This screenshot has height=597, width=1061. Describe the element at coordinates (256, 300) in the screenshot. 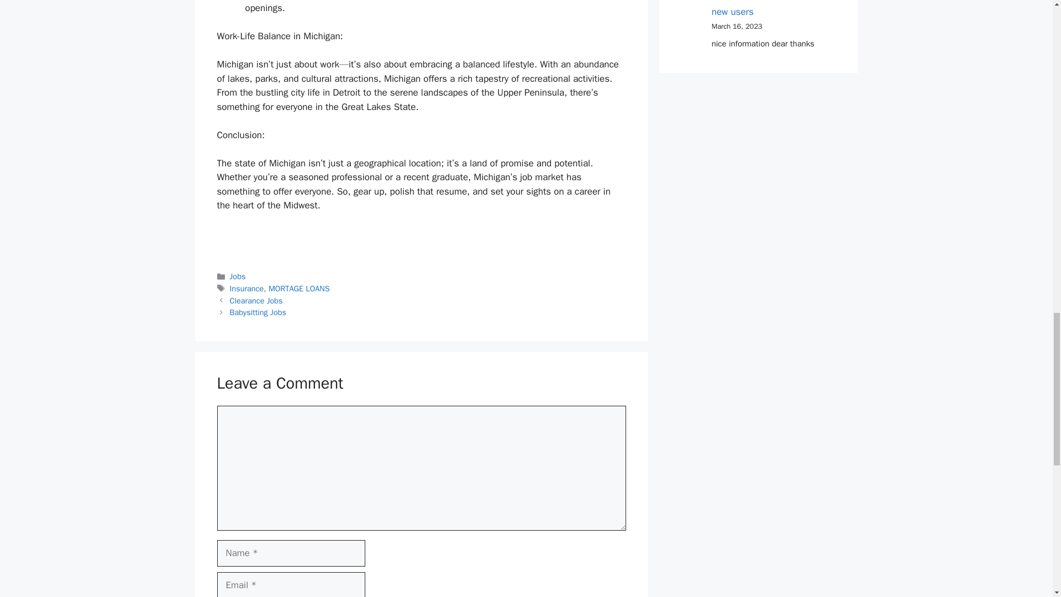

I see `Clearance Jobs` at that location.